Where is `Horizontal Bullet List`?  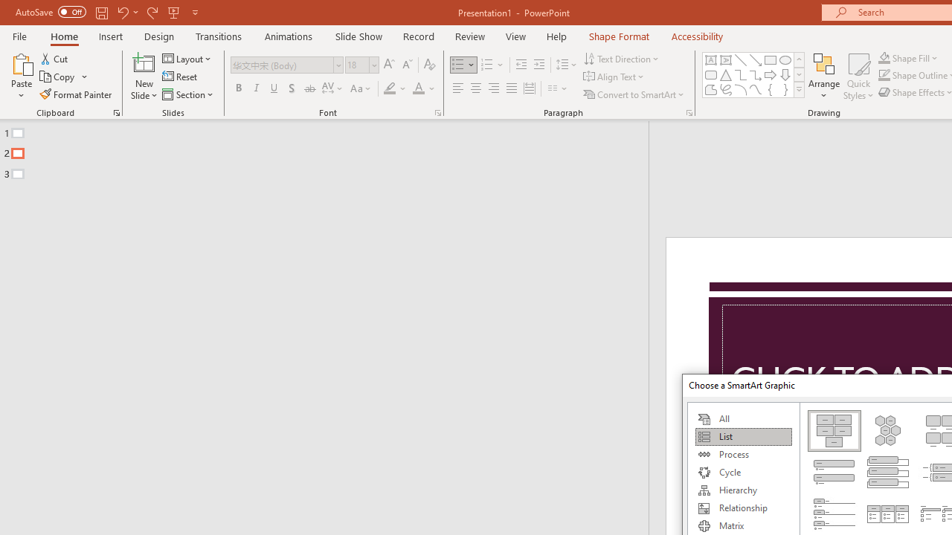 Horizontal Bullet List is located at coordinates (888, 514).